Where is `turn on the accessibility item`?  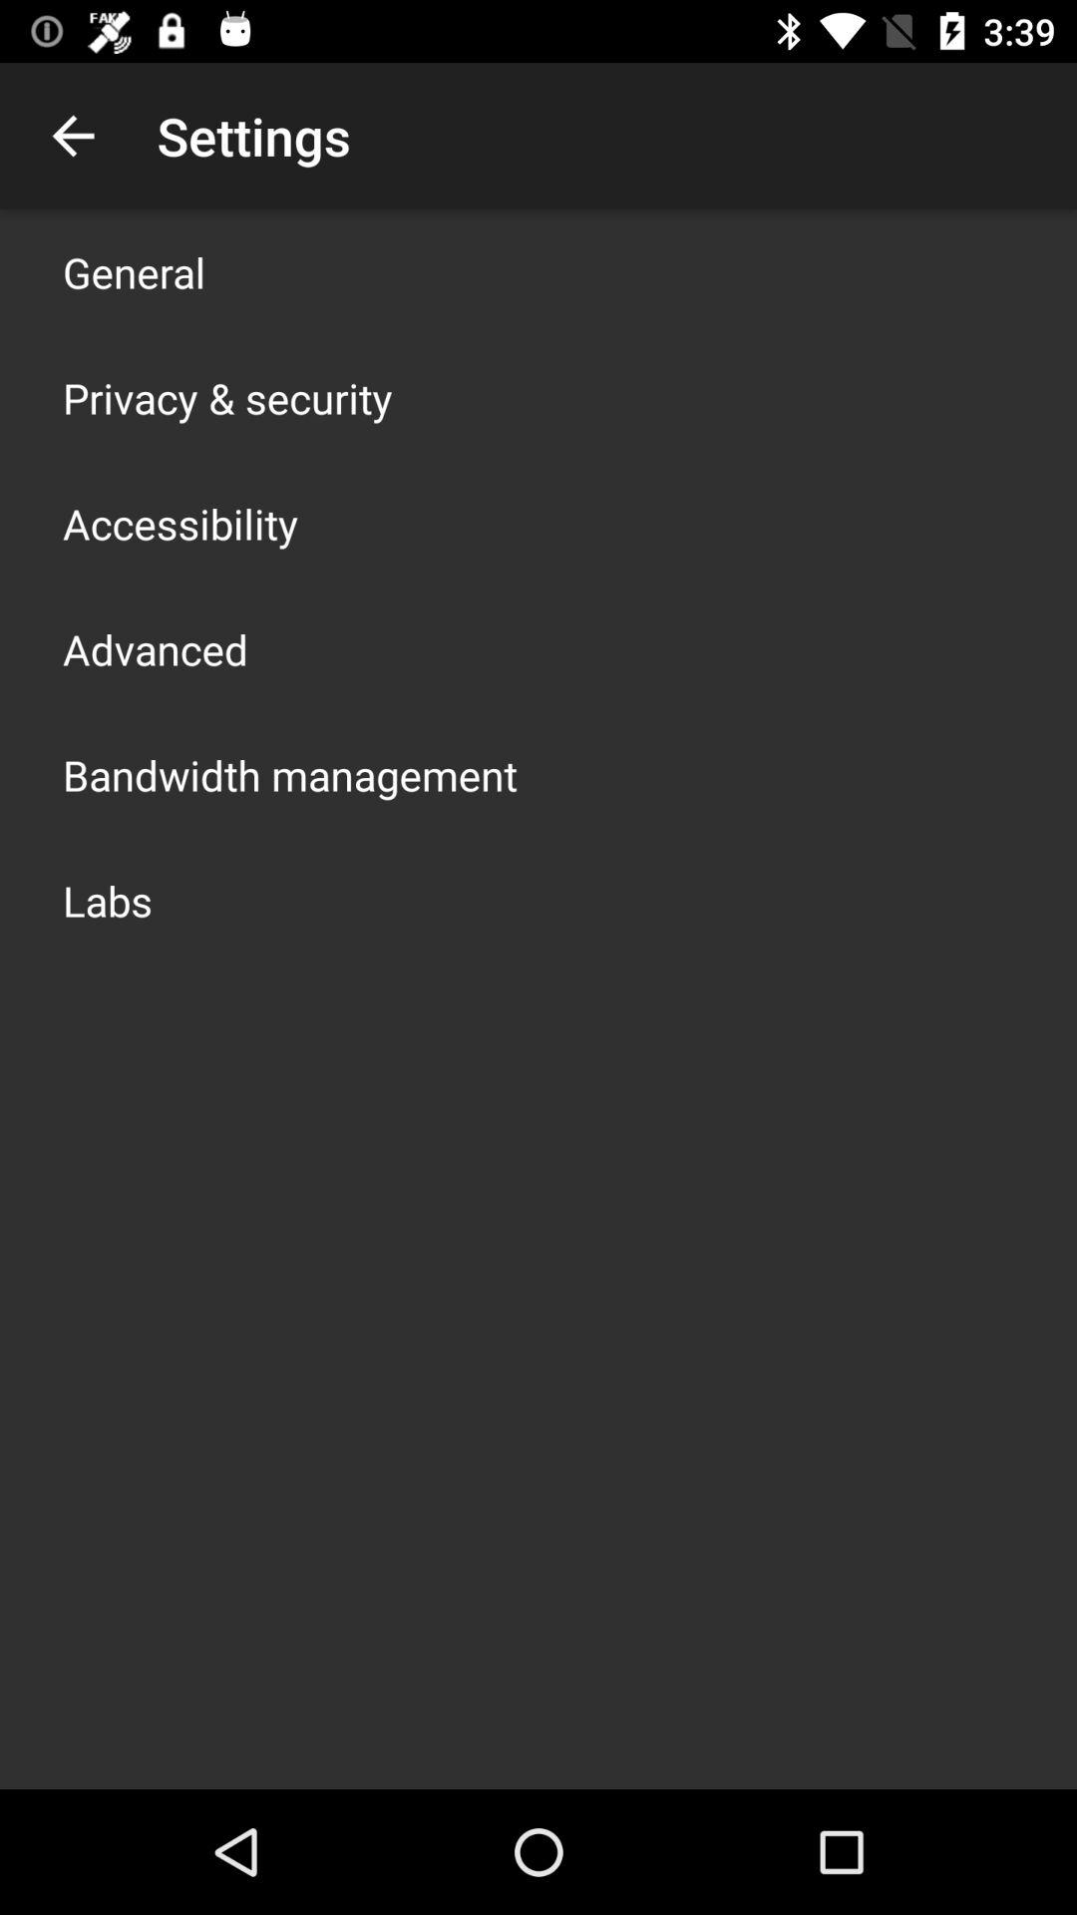
turn on the accessibility item is located at coordinates (180, 523).